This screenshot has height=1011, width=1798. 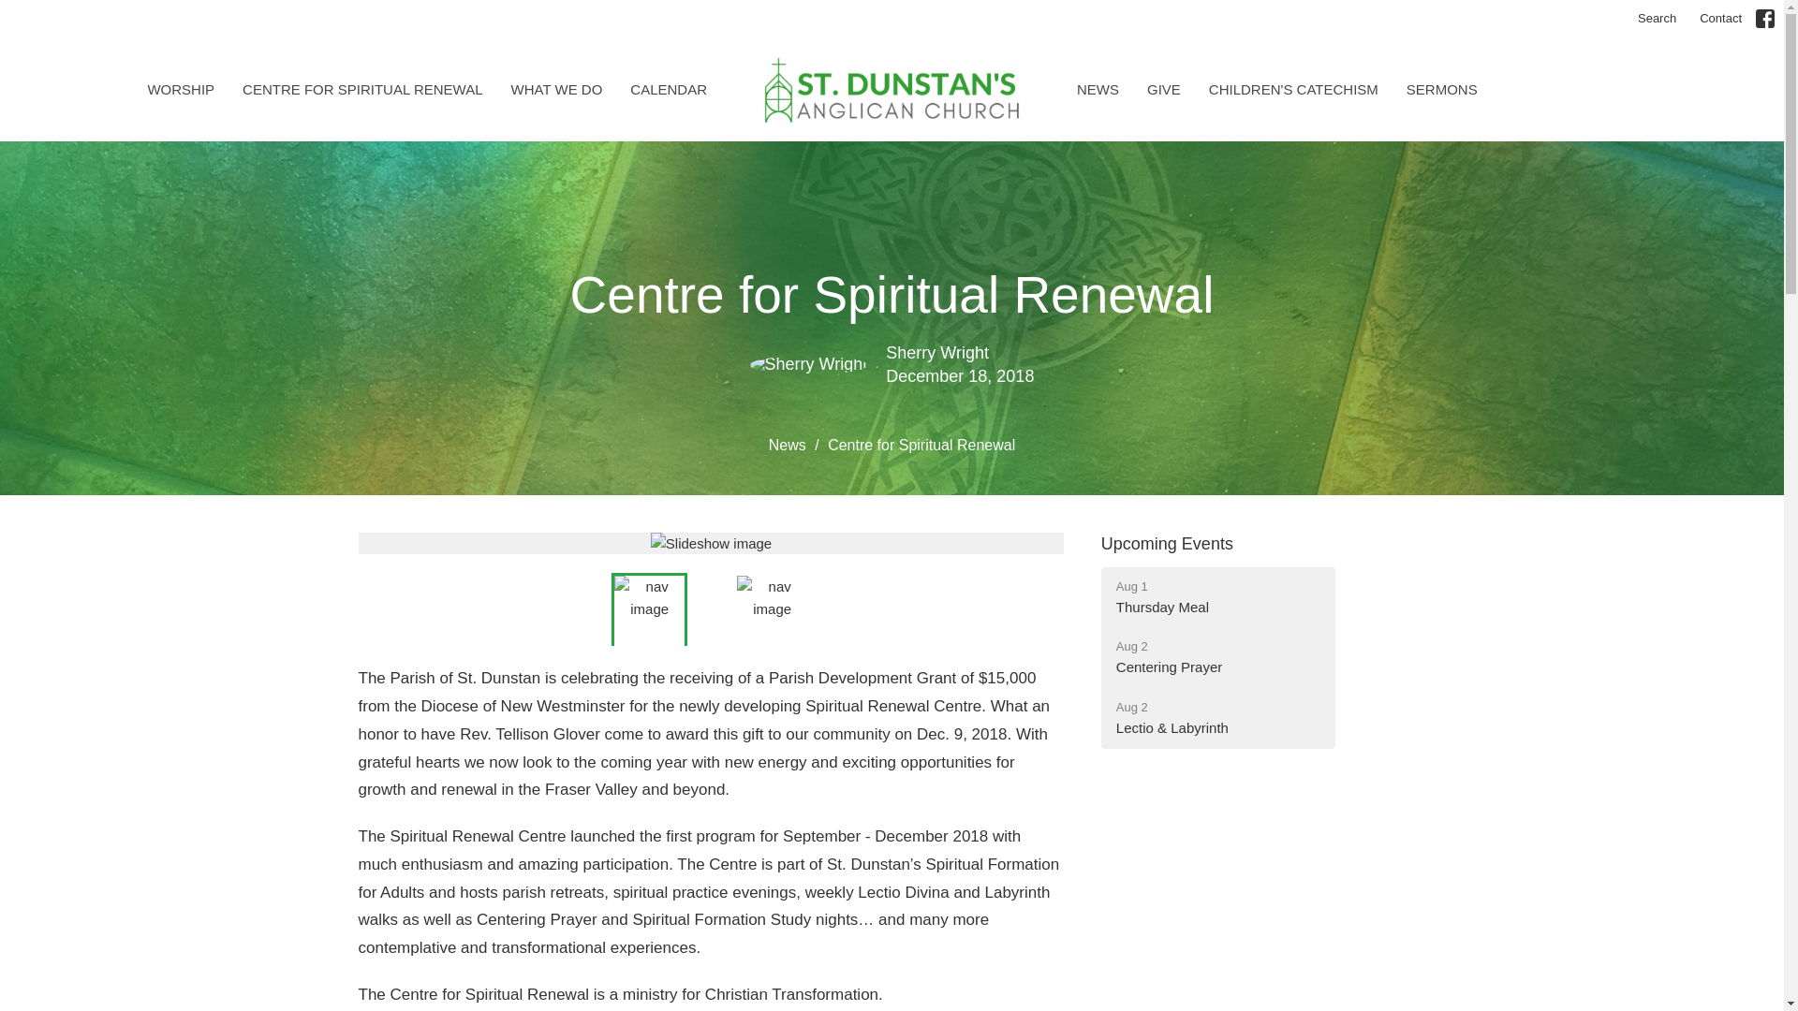 What do you see at coordinates (1163, 89) in the screenshot?
I see `WHAT WE DO` at bounding box center [1163, 89].